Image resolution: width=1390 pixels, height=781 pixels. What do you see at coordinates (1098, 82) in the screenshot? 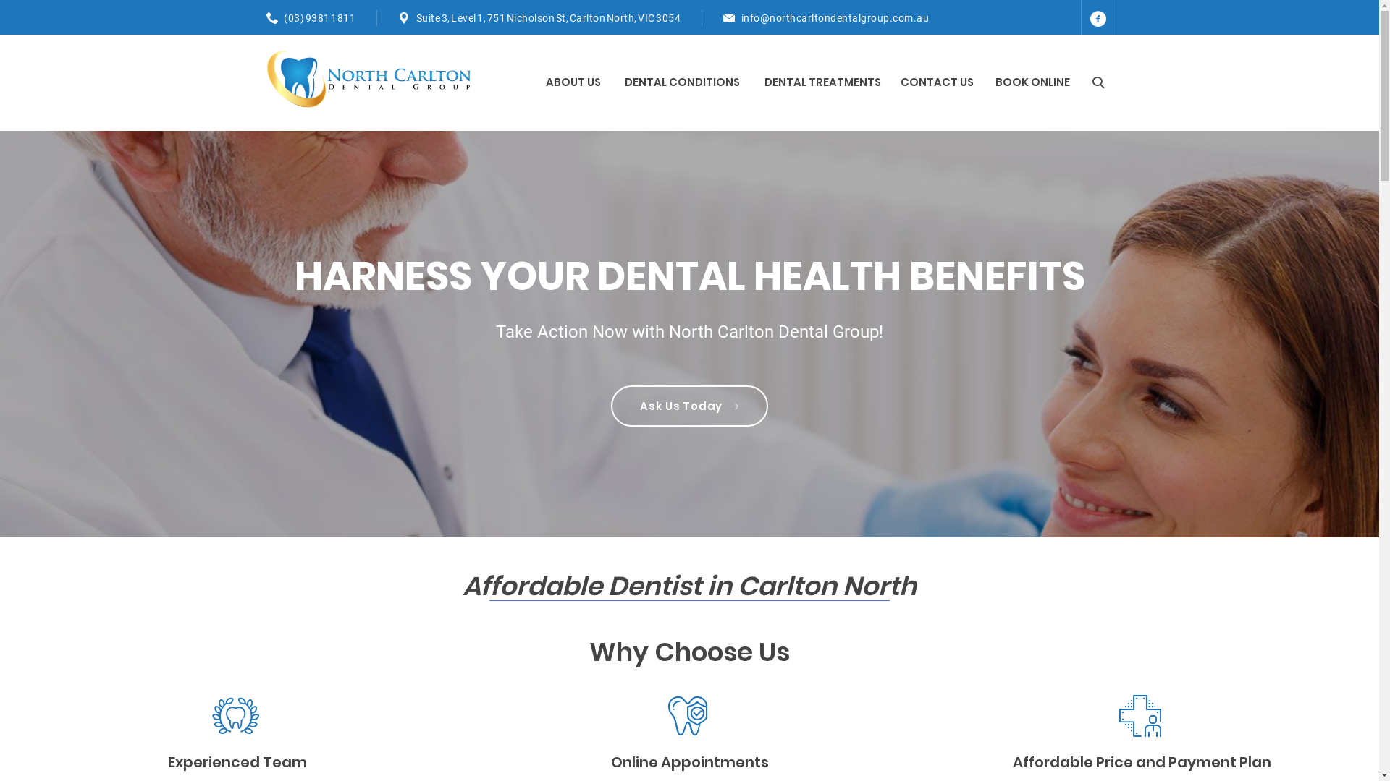
I see `Search` at bounding box center [1098, 82].